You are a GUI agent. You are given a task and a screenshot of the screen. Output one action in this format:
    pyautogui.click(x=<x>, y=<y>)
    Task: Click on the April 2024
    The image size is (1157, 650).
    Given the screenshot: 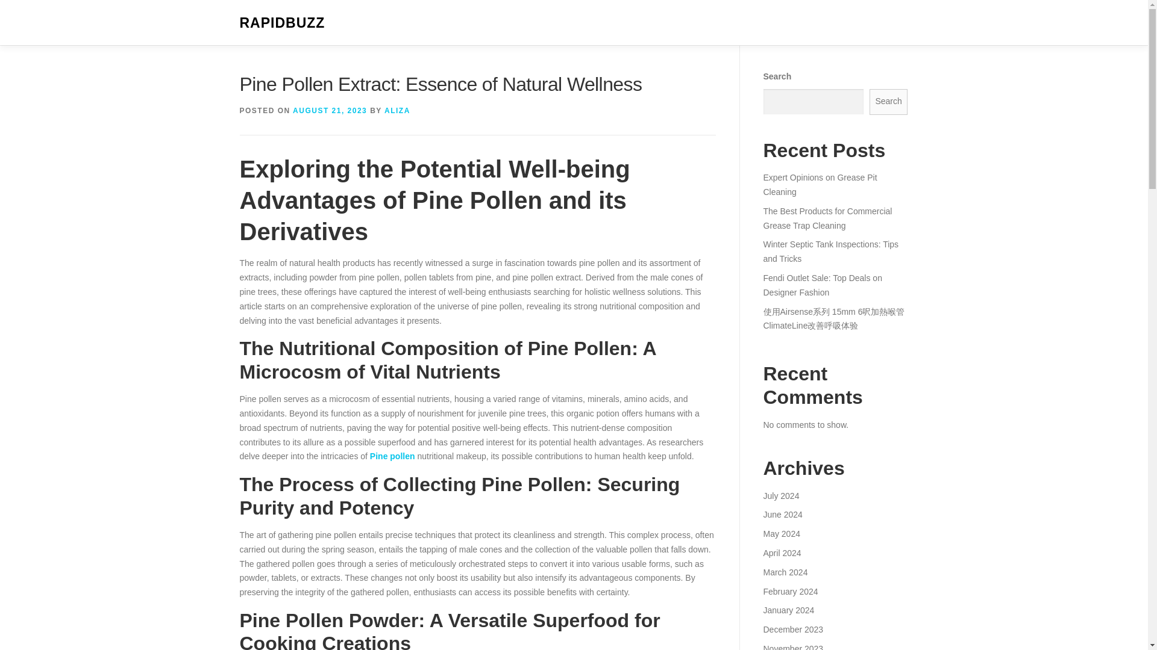 What is the action you would take?
    pyautogui.click(x=781, y=552)
    